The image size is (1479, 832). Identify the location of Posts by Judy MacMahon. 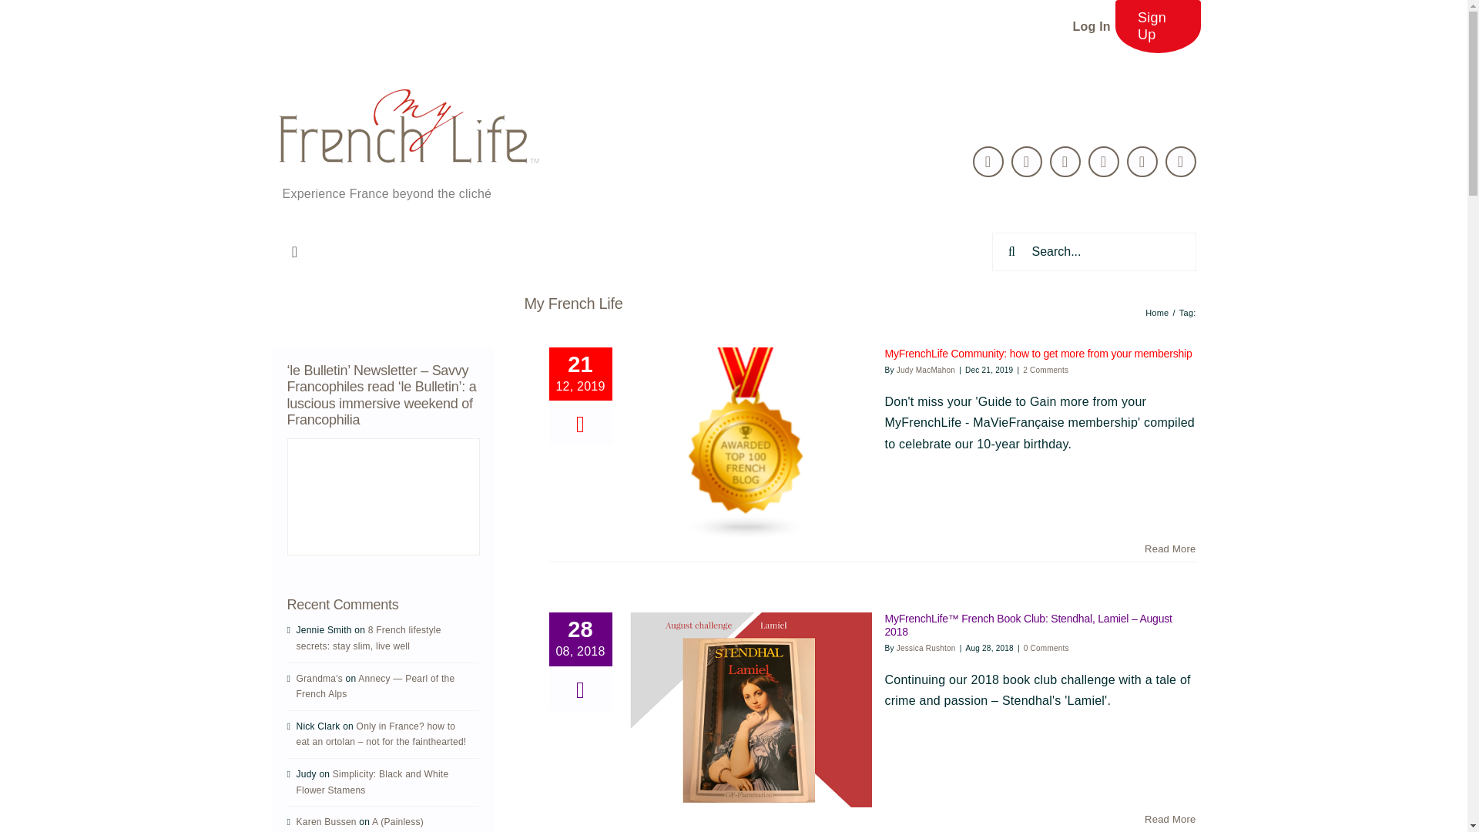
(926, 369).